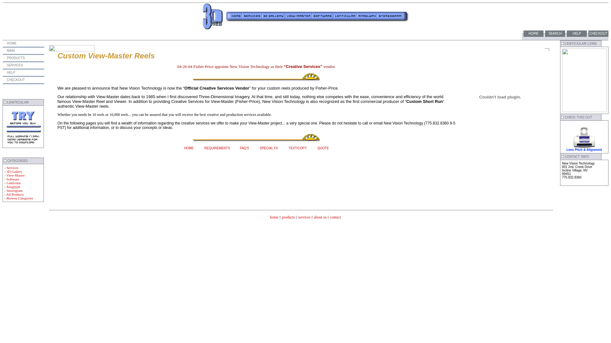 This screenshot has width=611, height=343. What do you see at coordinates (269, 148) in the screenshot?
I see `SPECIAL FX` at bounding box center [269, 148].